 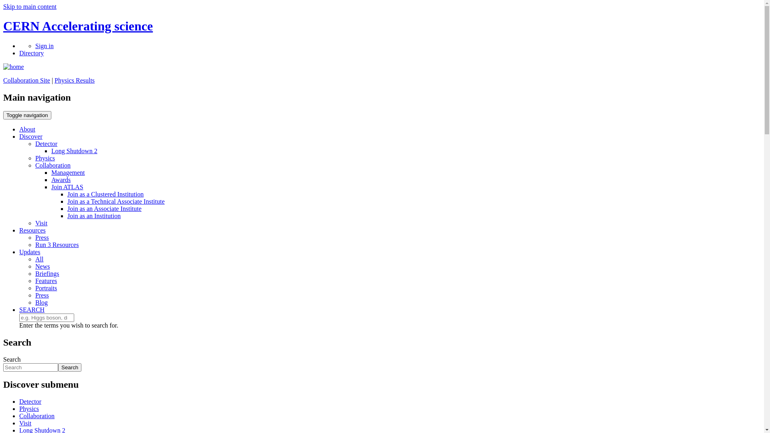 What do you see at coordinates (104, 208) in the screenshot?
I see `Join as an Associate Institute` at bounding box center [104, 208].